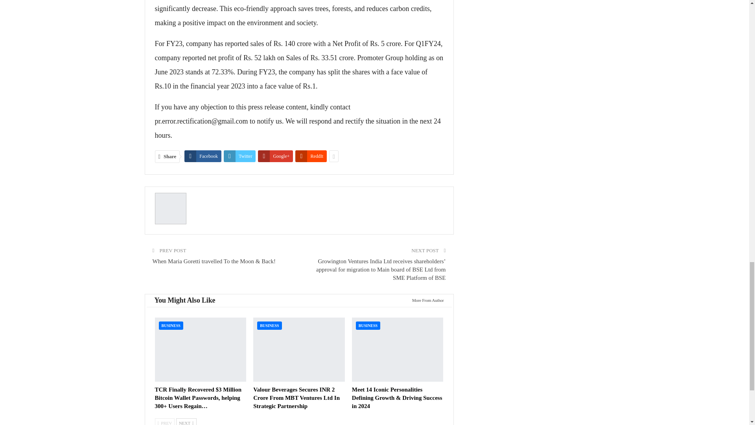  Describe the element at coordinates (425, 300) in the screenshot. I see `More From Author` at that location.